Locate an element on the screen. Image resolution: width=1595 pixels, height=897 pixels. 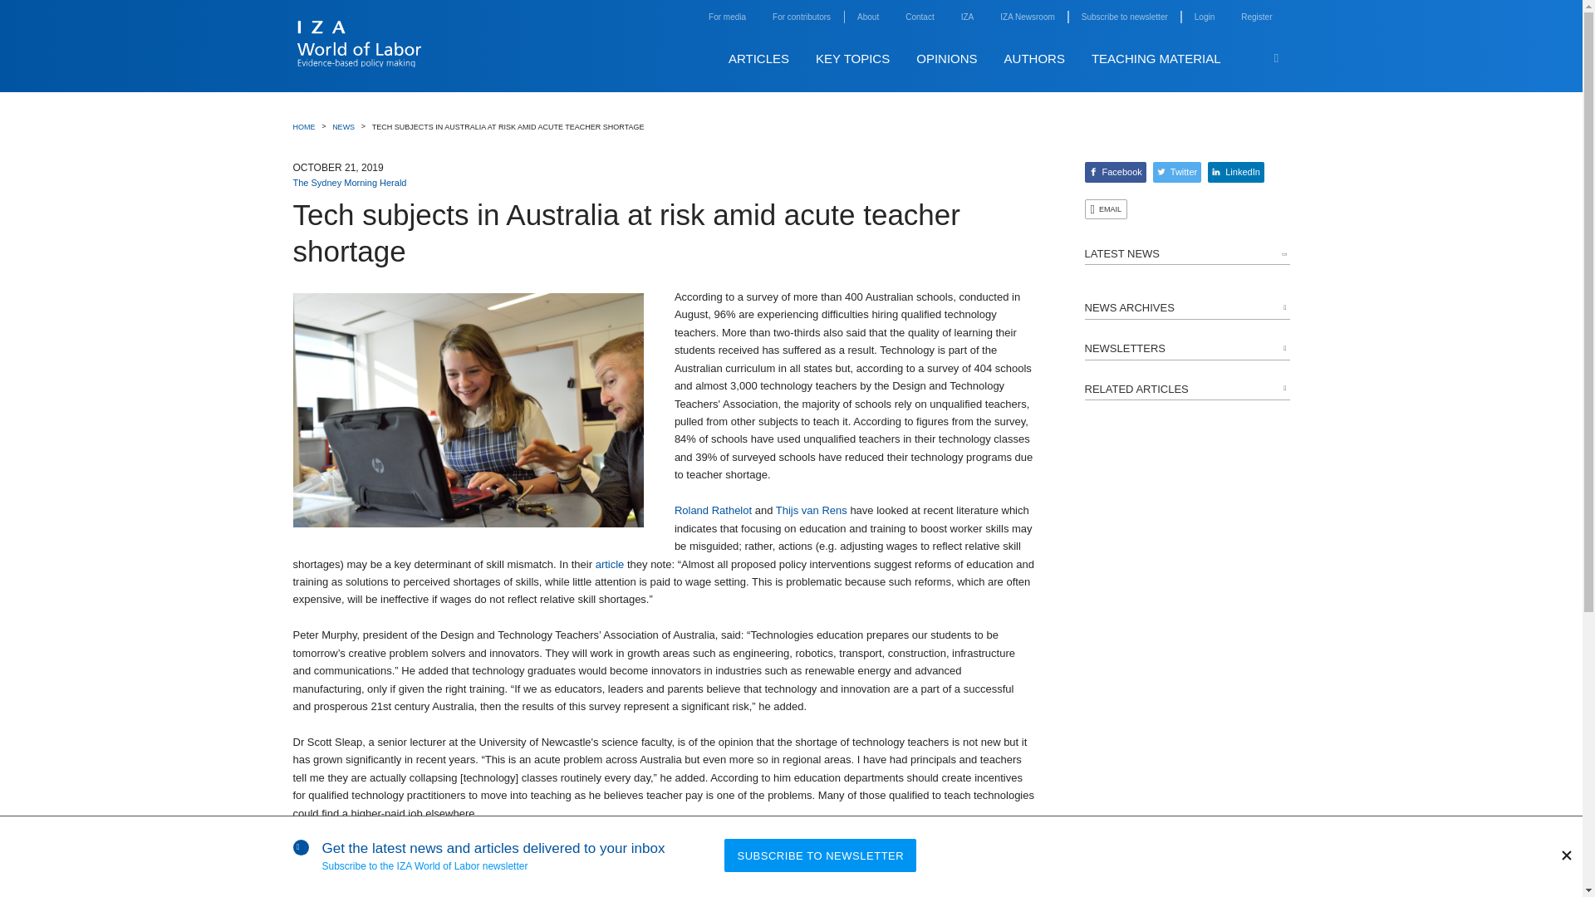
for contributors is located at coordinates (801, 17).